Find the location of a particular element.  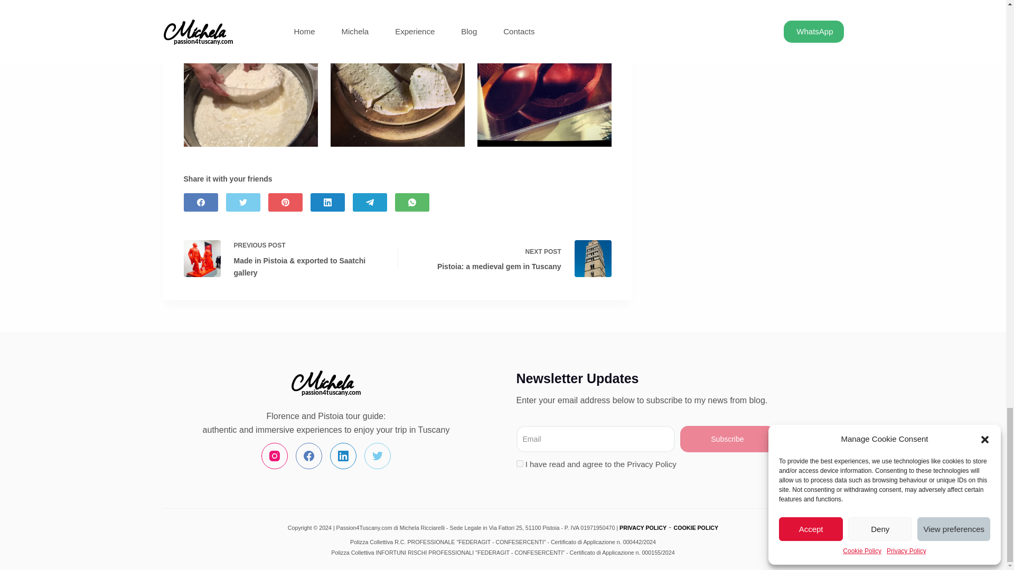

Subscribe is located at coordinates (728, 439).